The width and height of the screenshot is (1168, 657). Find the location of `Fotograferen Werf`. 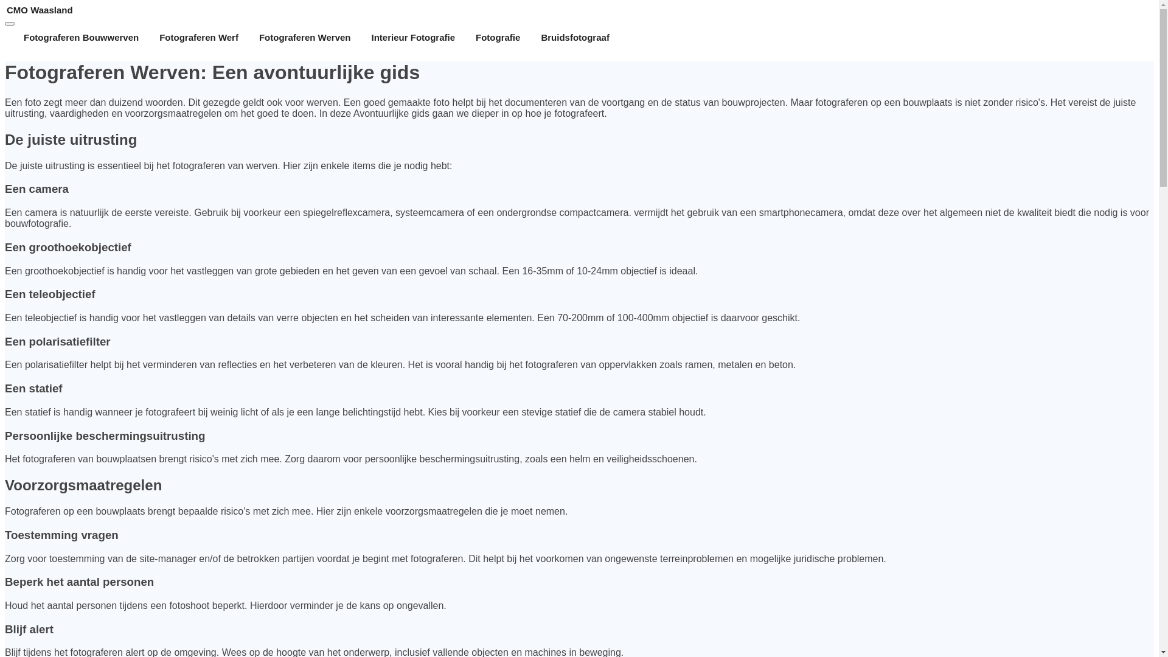

Fotograferen Werf is located at coordinates (199, 38).